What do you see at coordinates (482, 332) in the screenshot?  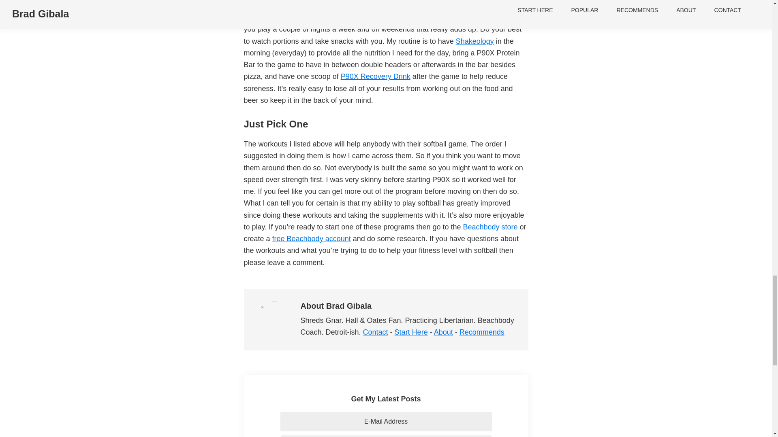 I see `Recommends` at bounding box center [482, 332].